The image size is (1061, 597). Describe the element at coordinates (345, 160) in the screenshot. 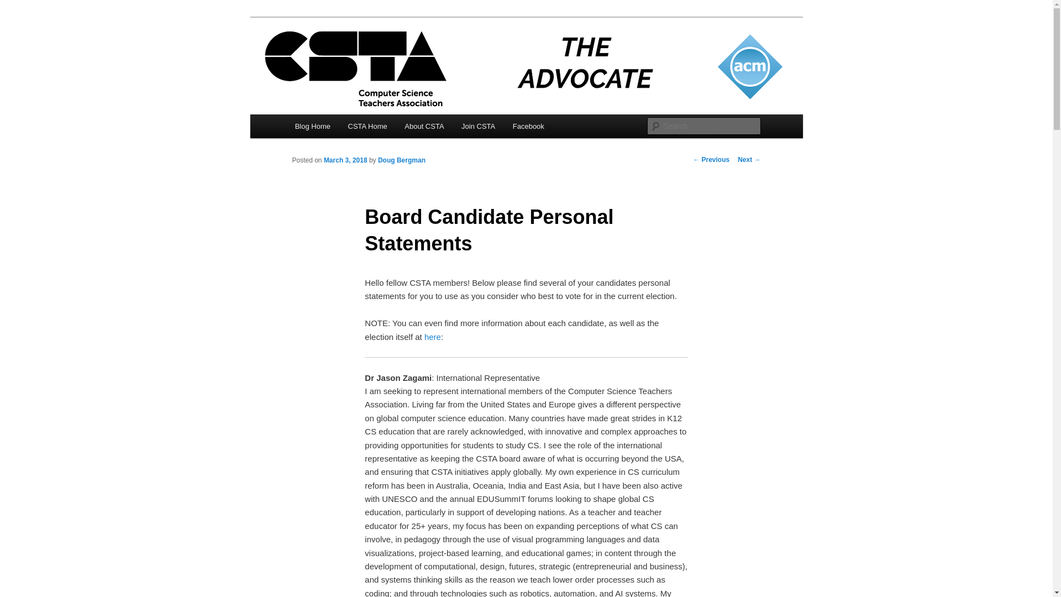

I see `4:40 am` at that location.